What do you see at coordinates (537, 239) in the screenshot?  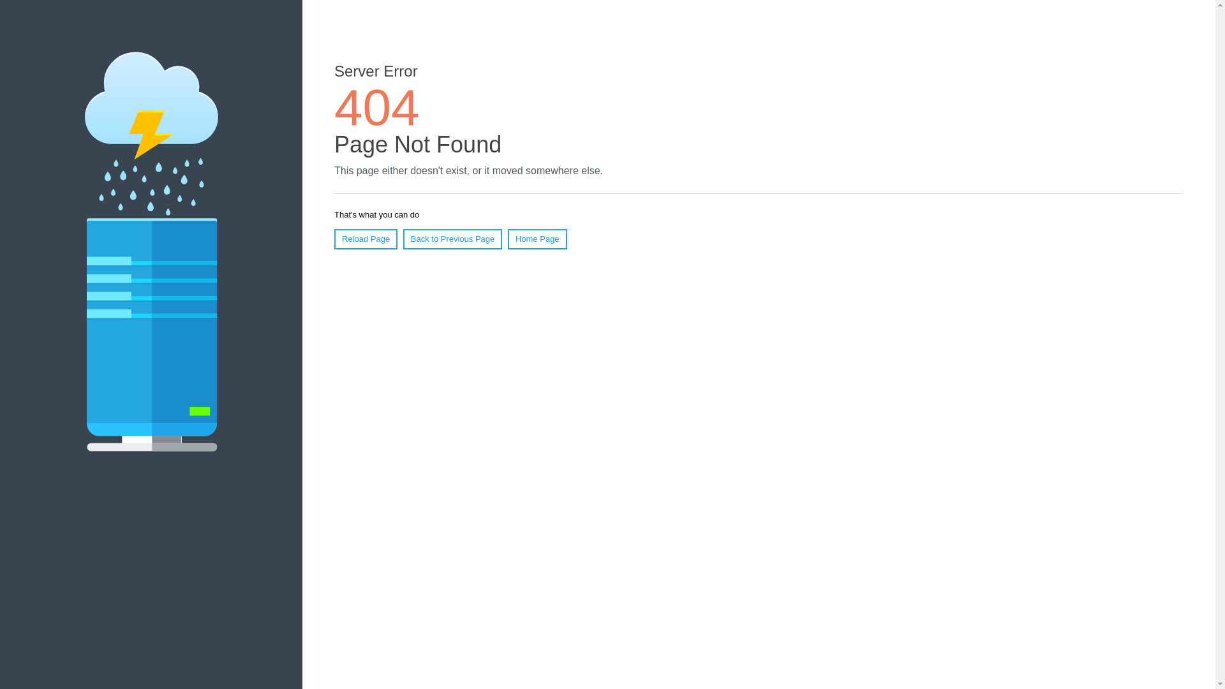 I see `Home Page` at bounding box center [537, 239].